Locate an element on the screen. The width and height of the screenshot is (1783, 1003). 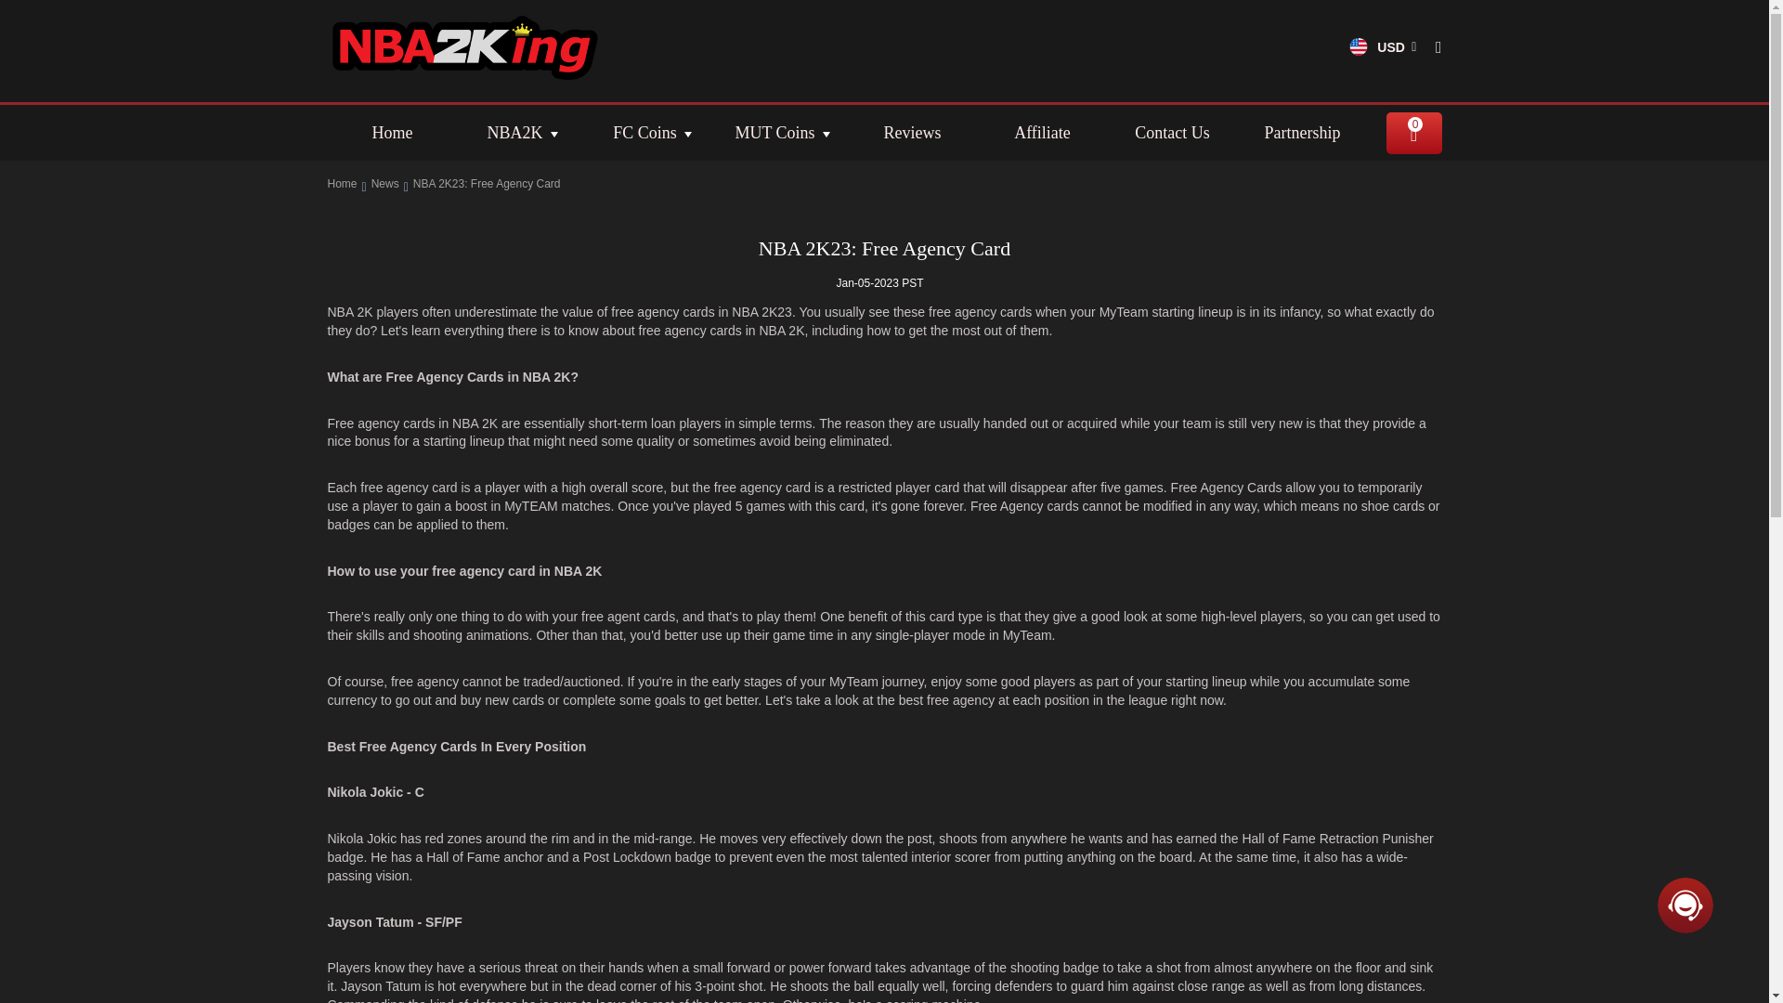
Home is located at coordinates (342, 184).